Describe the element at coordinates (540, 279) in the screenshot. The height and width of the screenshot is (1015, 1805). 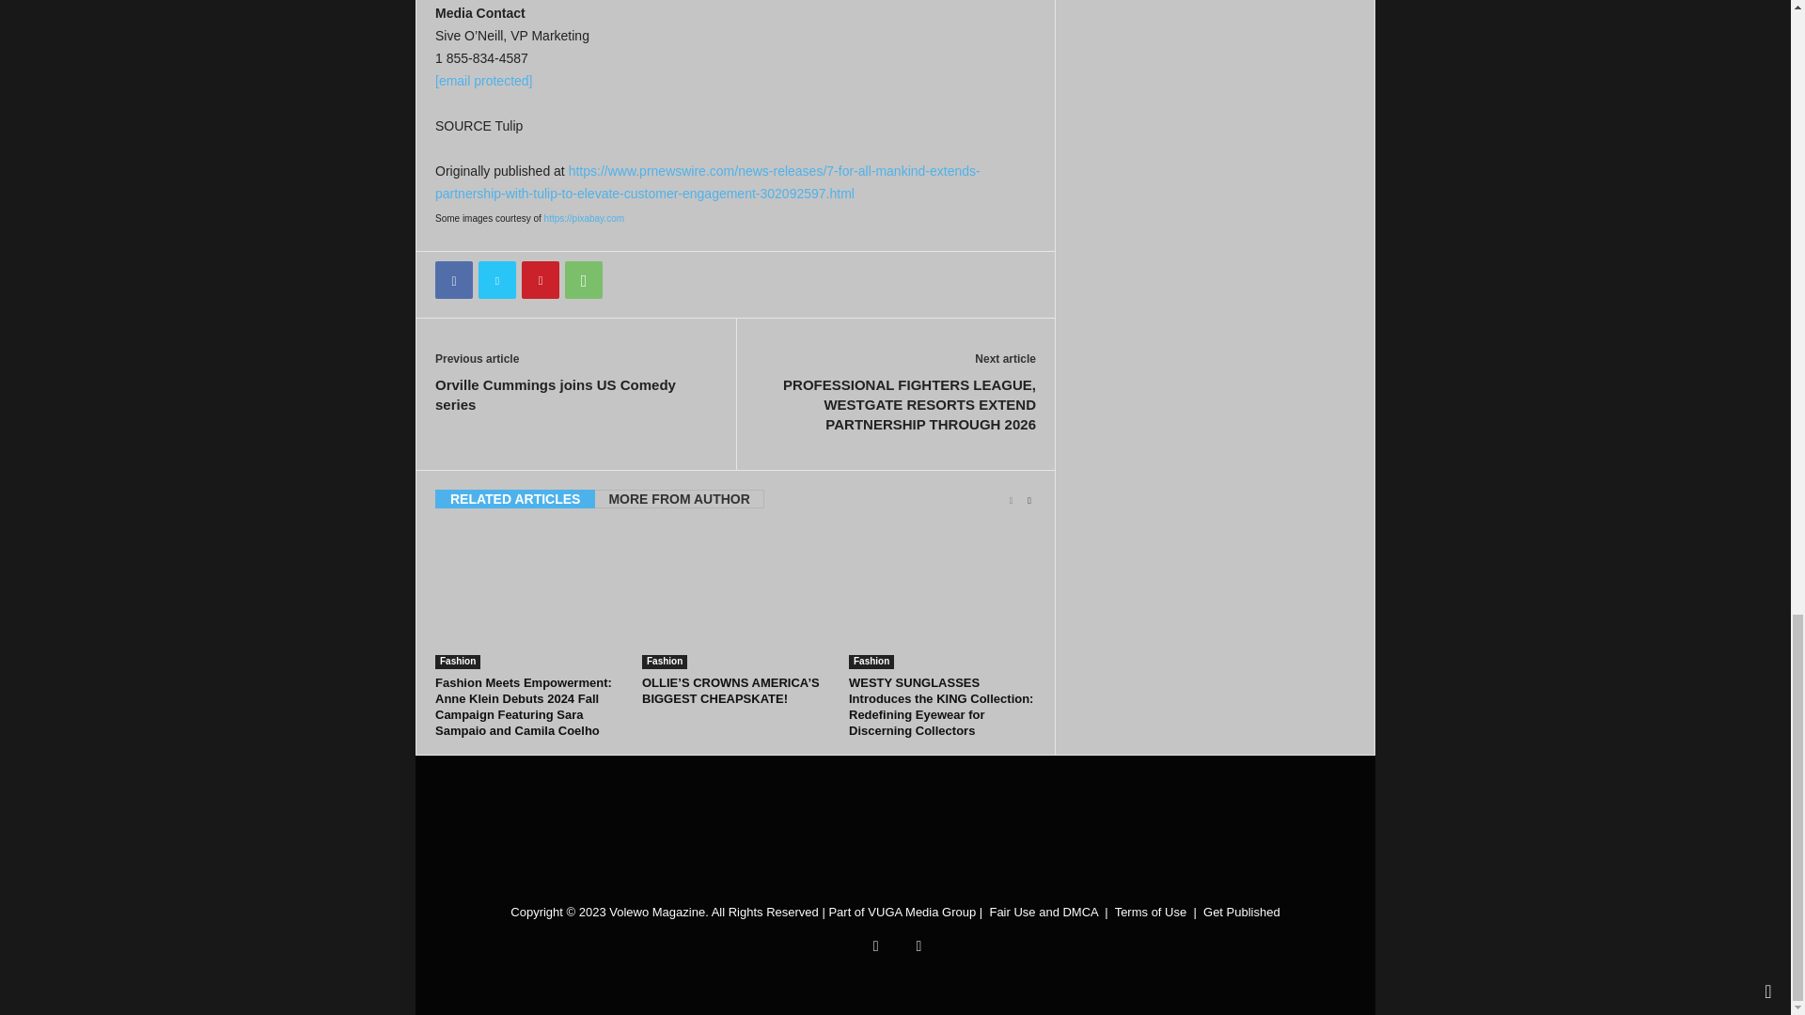
I see `Pinterest` at that location.